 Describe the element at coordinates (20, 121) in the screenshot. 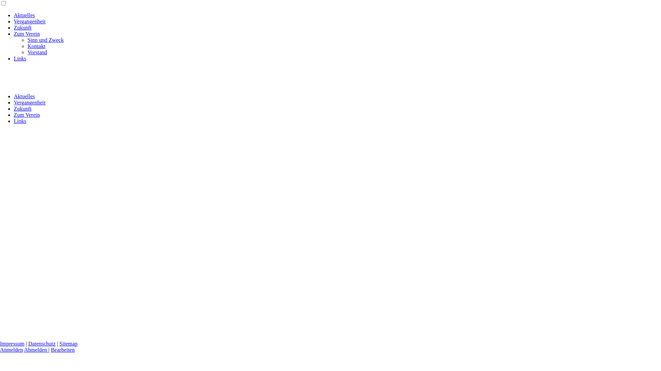

I see `Links` at that location.